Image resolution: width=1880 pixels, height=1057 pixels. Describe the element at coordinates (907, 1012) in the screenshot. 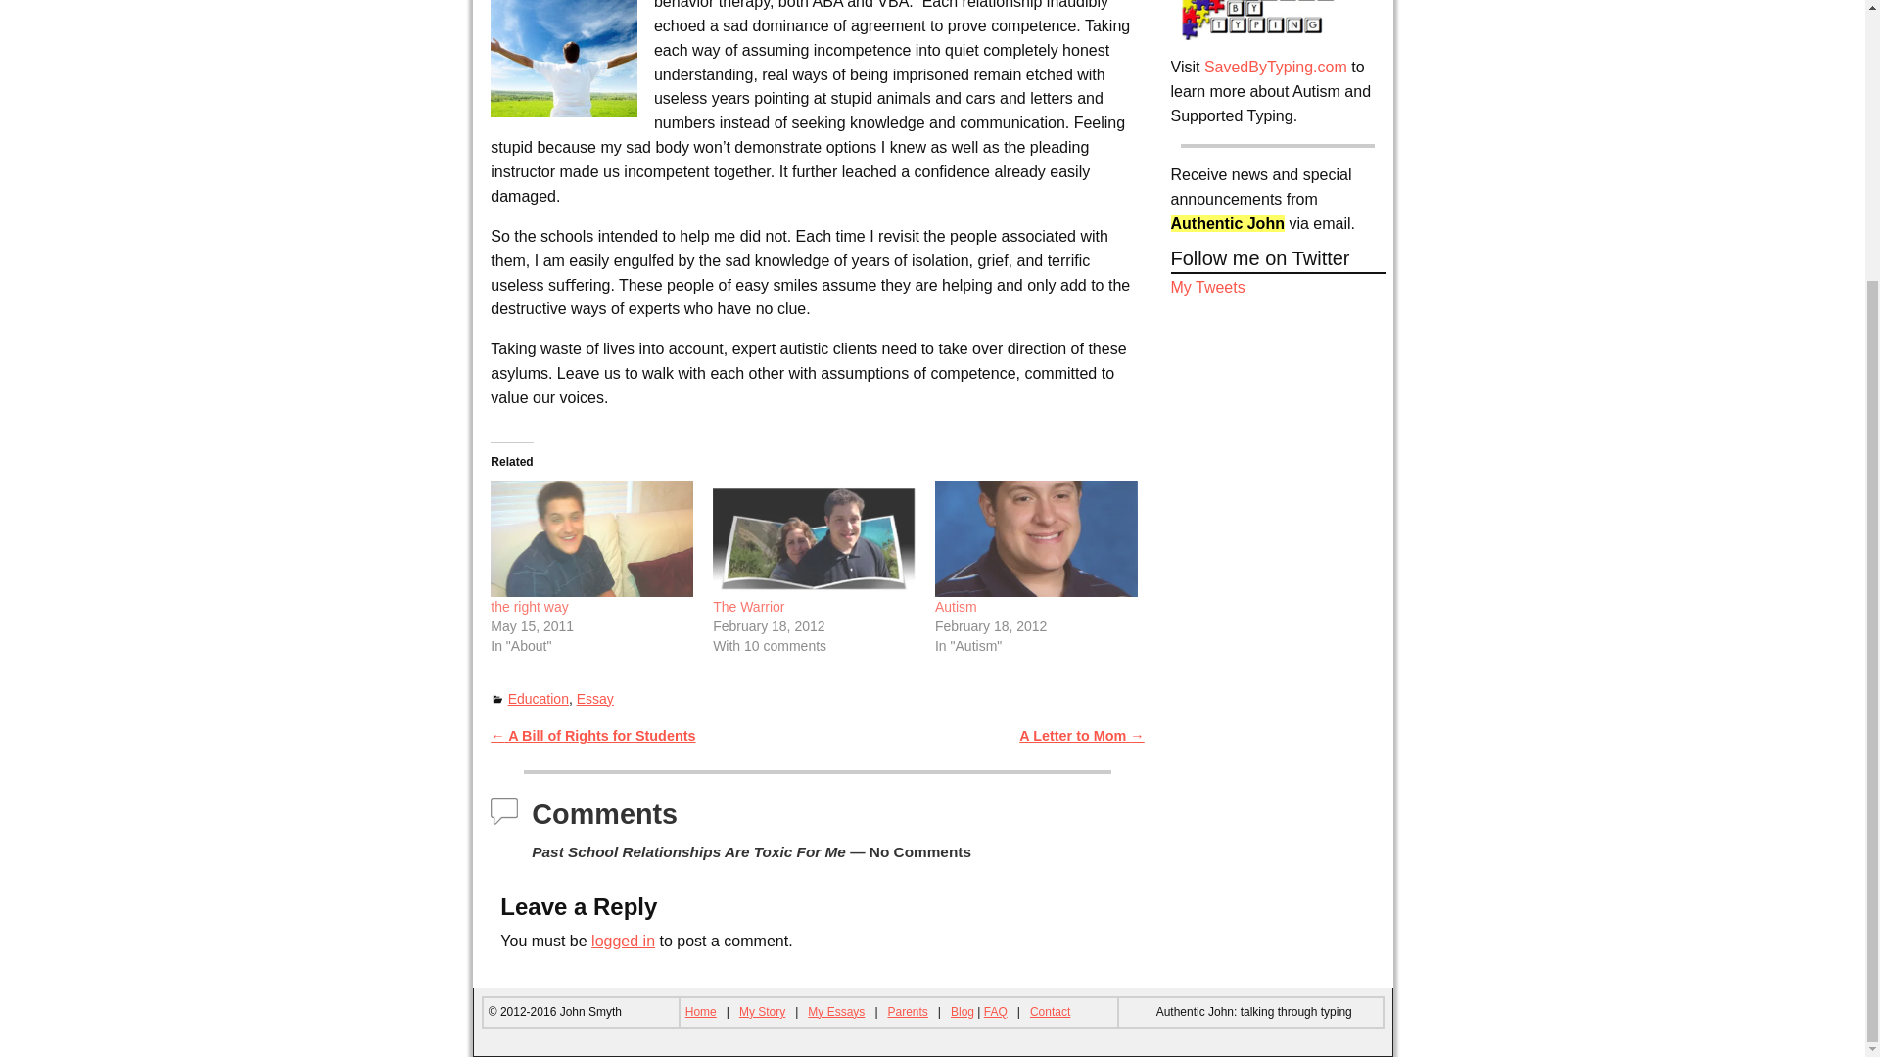

I see `Parents` at that location.